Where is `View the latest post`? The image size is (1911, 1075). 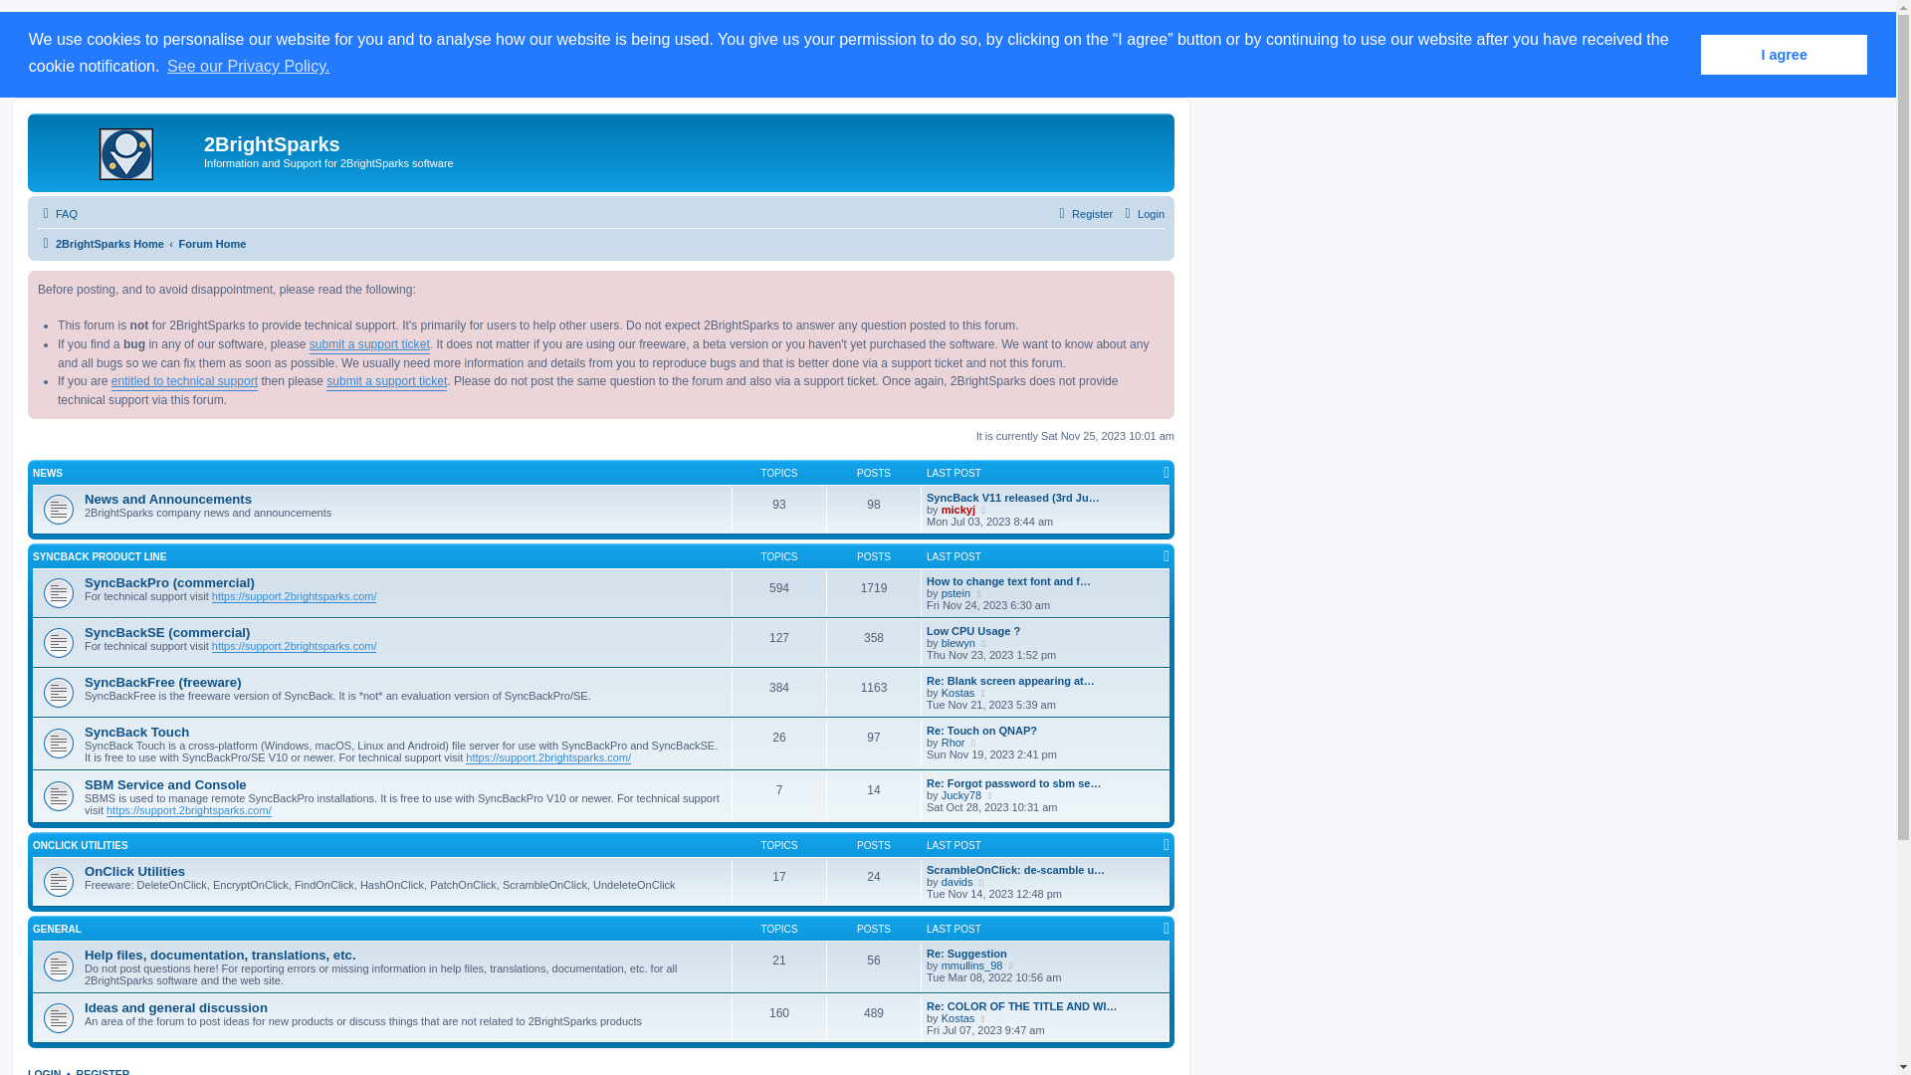
View the latest post is located at coordinates (979, 593).